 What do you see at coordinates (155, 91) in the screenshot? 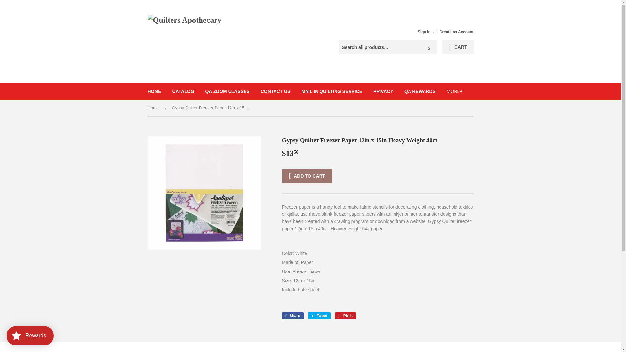
I see `HOME` at bounding box center [155, 91].